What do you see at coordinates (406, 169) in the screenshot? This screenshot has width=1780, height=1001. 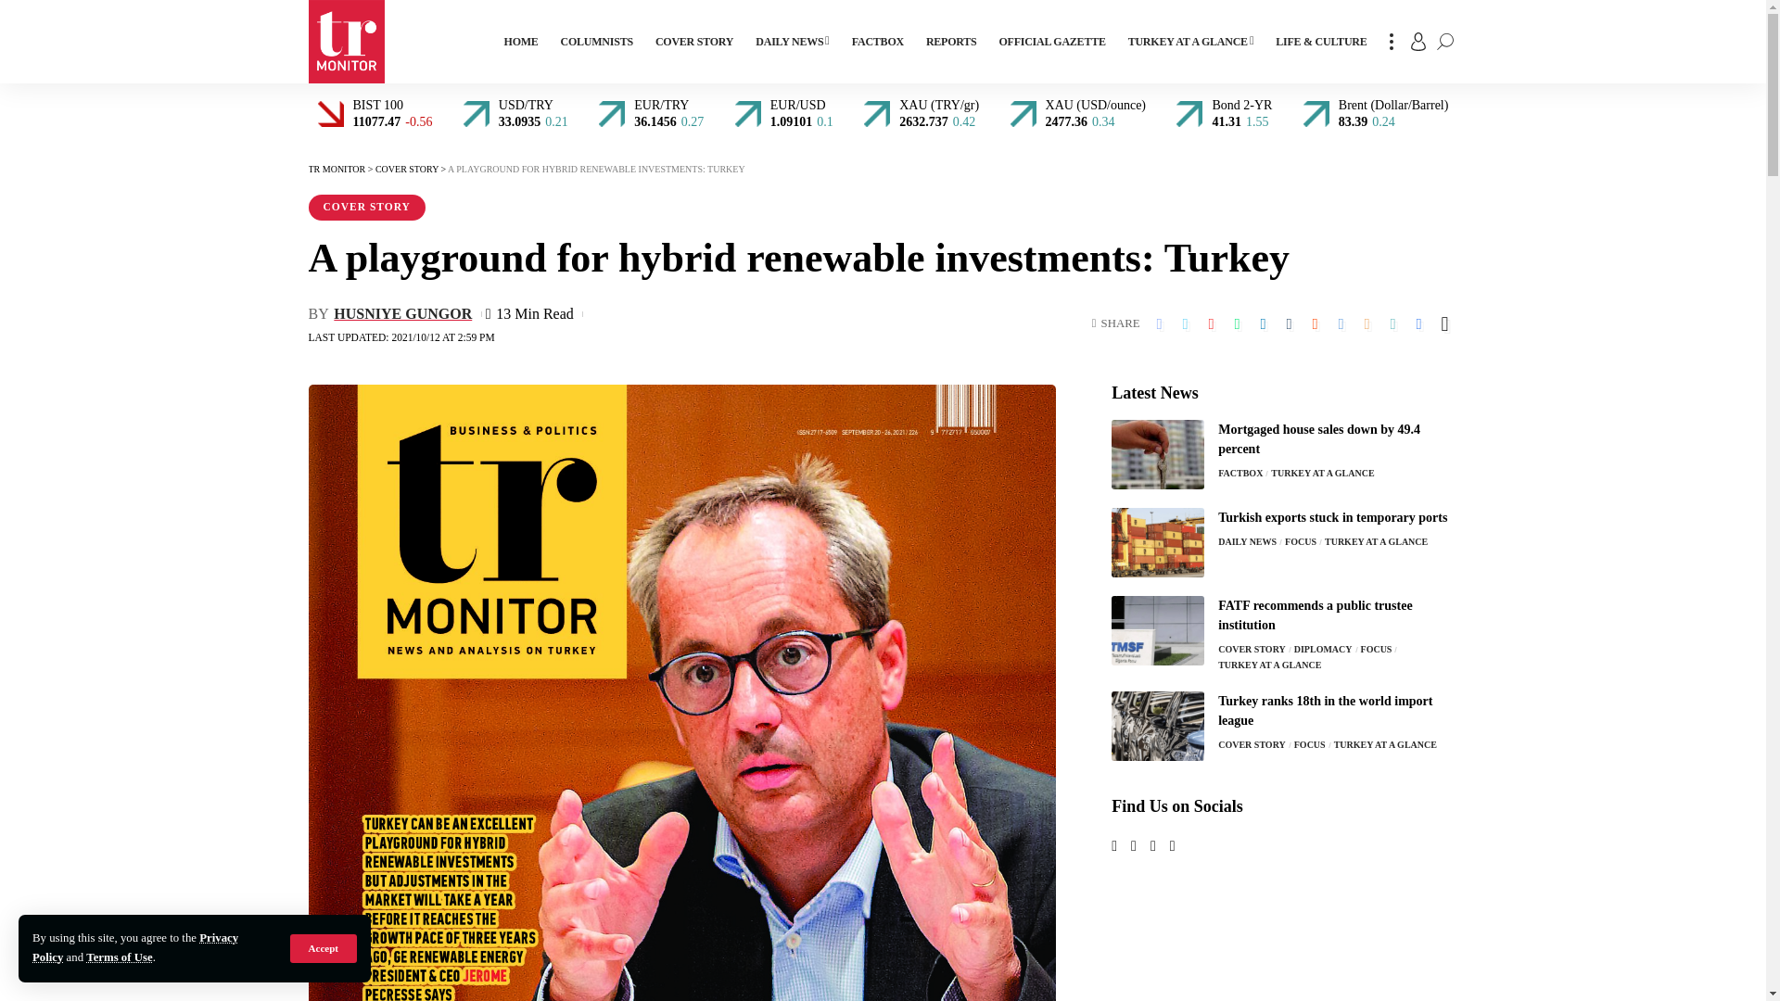 I see `Go to the Cover Story Category archives.` at bounding box center [406, 169].